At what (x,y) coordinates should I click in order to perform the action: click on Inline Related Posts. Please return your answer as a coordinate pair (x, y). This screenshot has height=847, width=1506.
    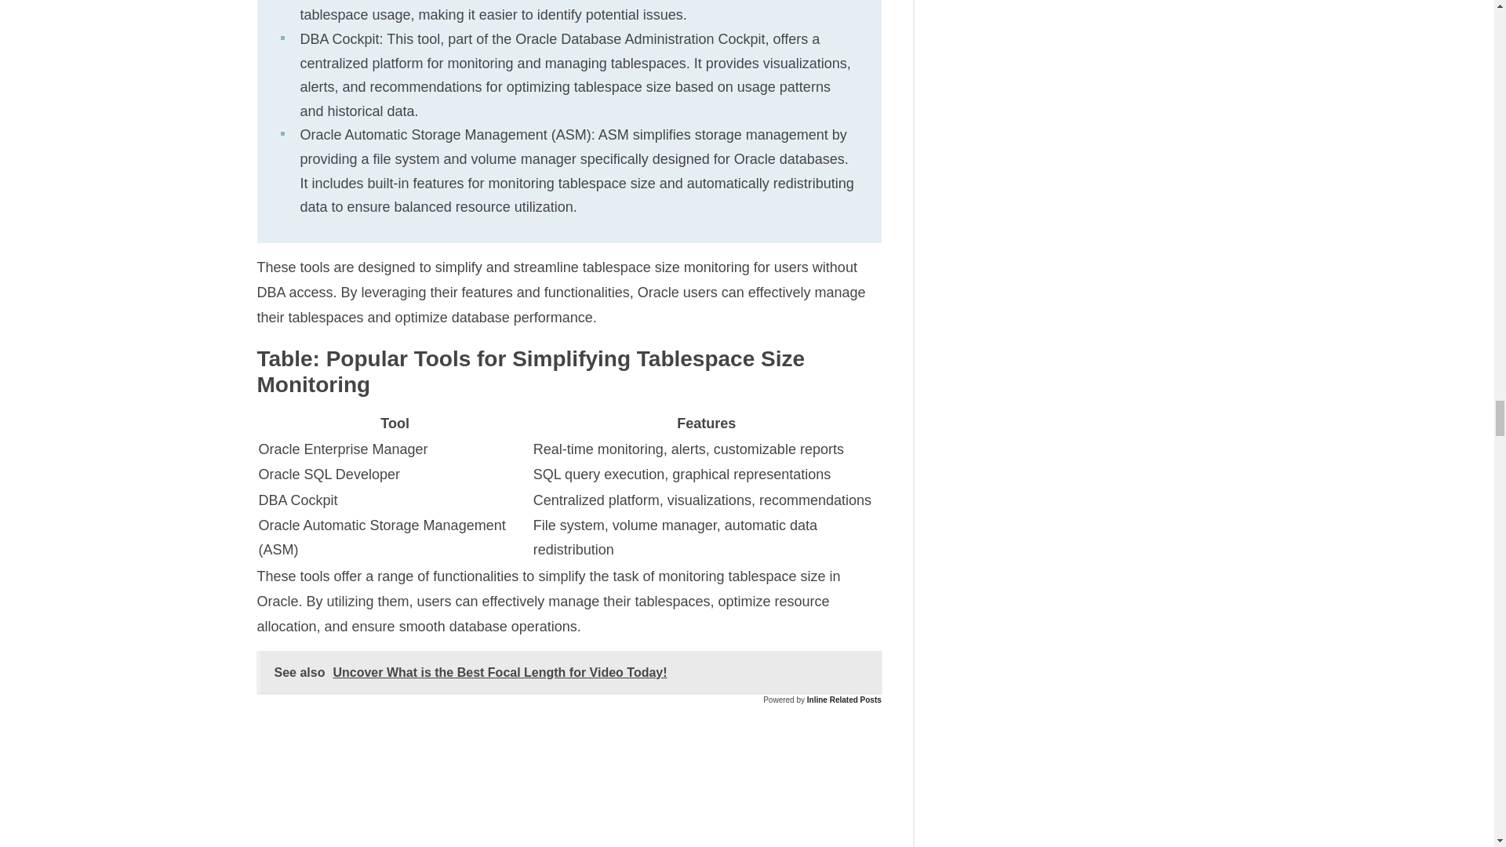
    Looking at the image, I should click on (844, 700).